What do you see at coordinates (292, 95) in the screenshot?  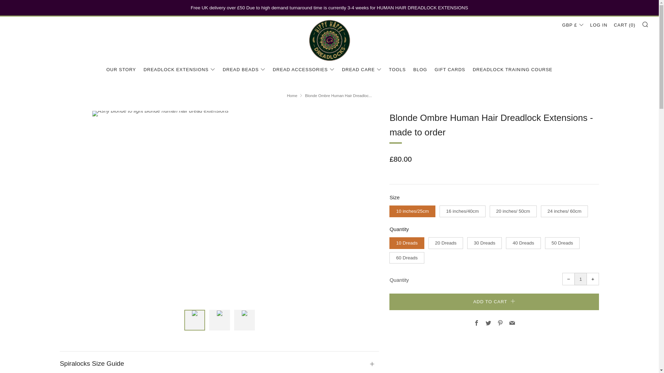 I see `Home` at bounding box center [292, 95].